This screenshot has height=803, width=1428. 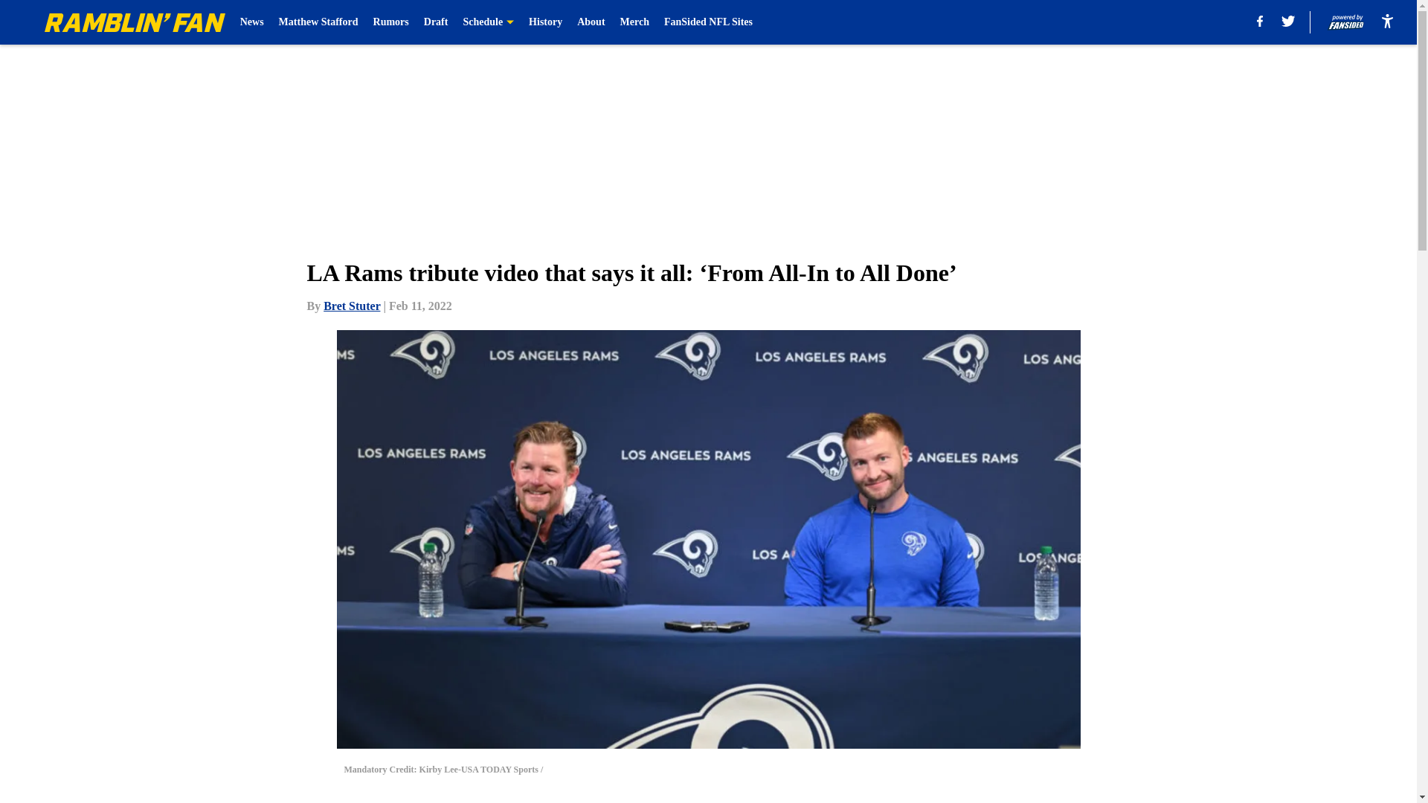 What do you see at coordinates (351, 306) in the screenshot?
I see `Bret Stuter` at bounding box center [351, 306].